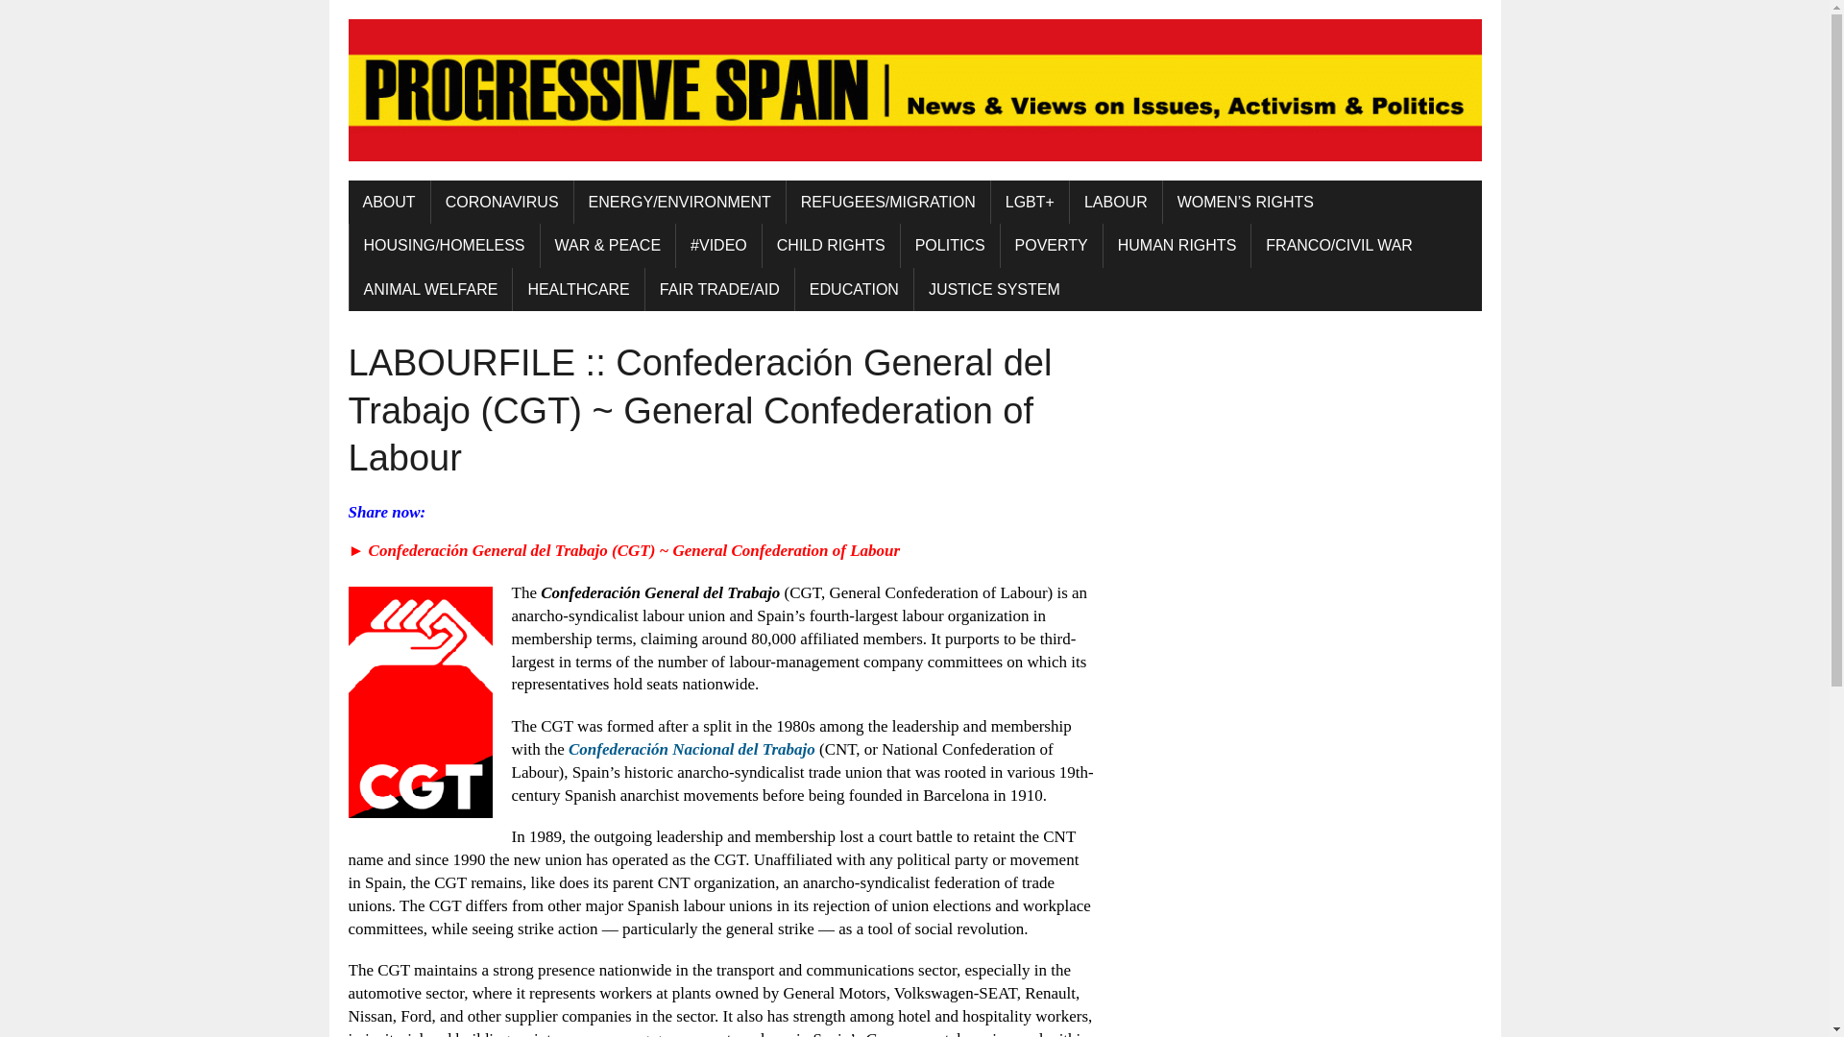 The image size is (1844, 1037). Describe the element at coordinates (502, 202) in the screenshot. I see `CORONAVIRUS` at that location.